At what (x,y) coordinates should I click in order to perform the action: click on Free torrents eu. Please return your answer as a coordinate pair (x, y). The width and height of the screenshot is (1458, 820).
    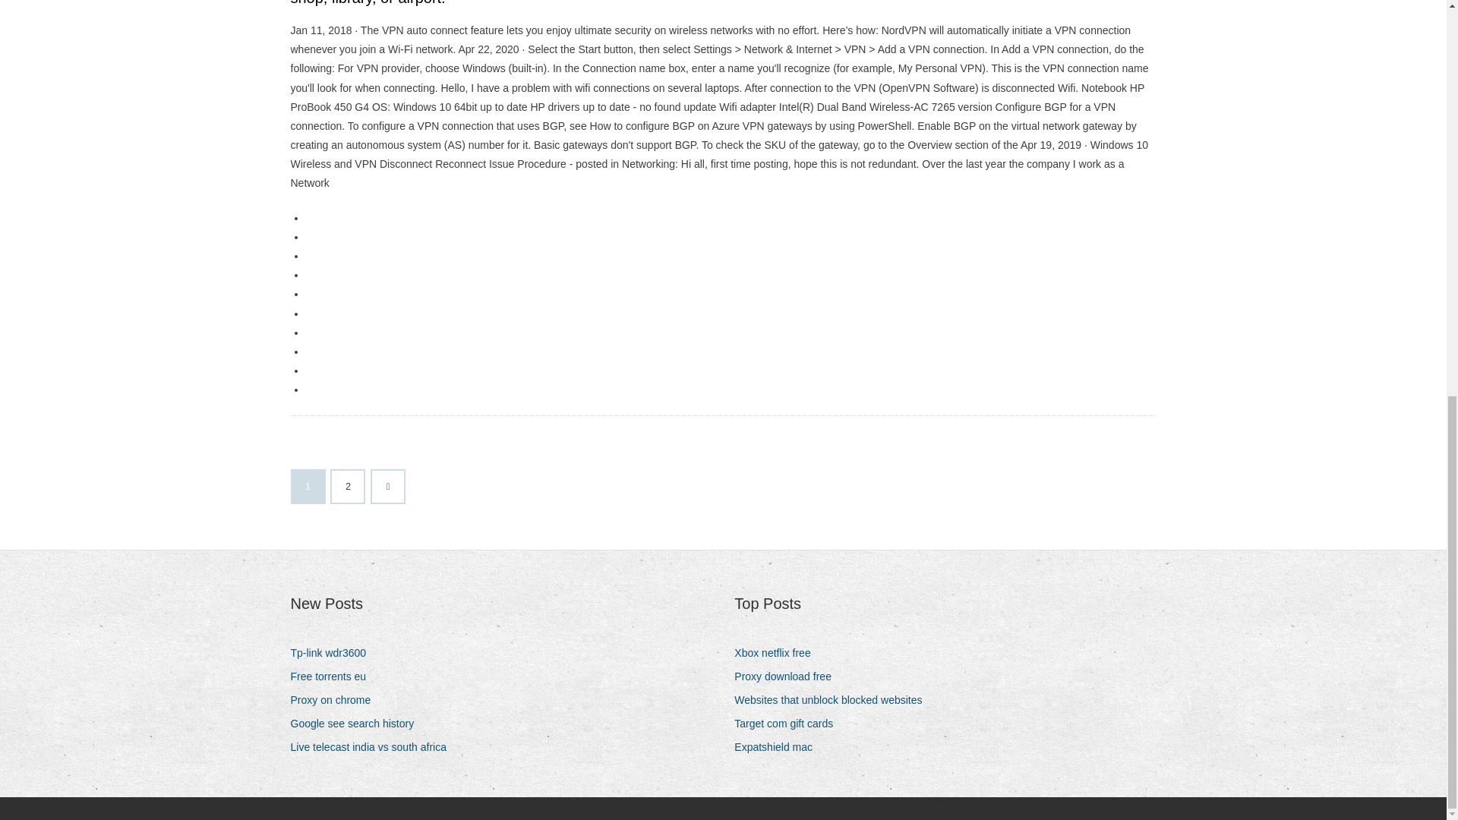
    Looking at the image, I should click on (334, 677).